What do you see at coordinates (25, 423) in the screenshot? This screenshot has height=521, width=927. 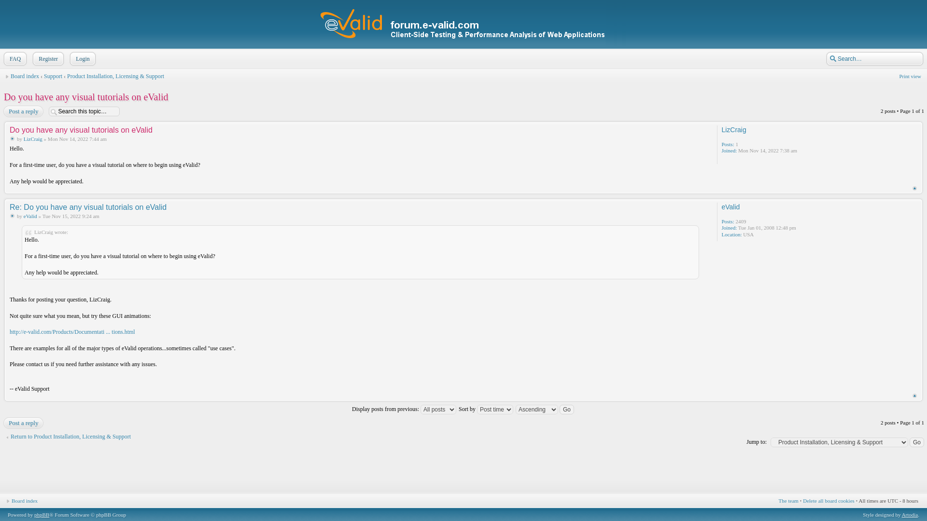 I see `Post a reply` at bounding box center [25, 423].